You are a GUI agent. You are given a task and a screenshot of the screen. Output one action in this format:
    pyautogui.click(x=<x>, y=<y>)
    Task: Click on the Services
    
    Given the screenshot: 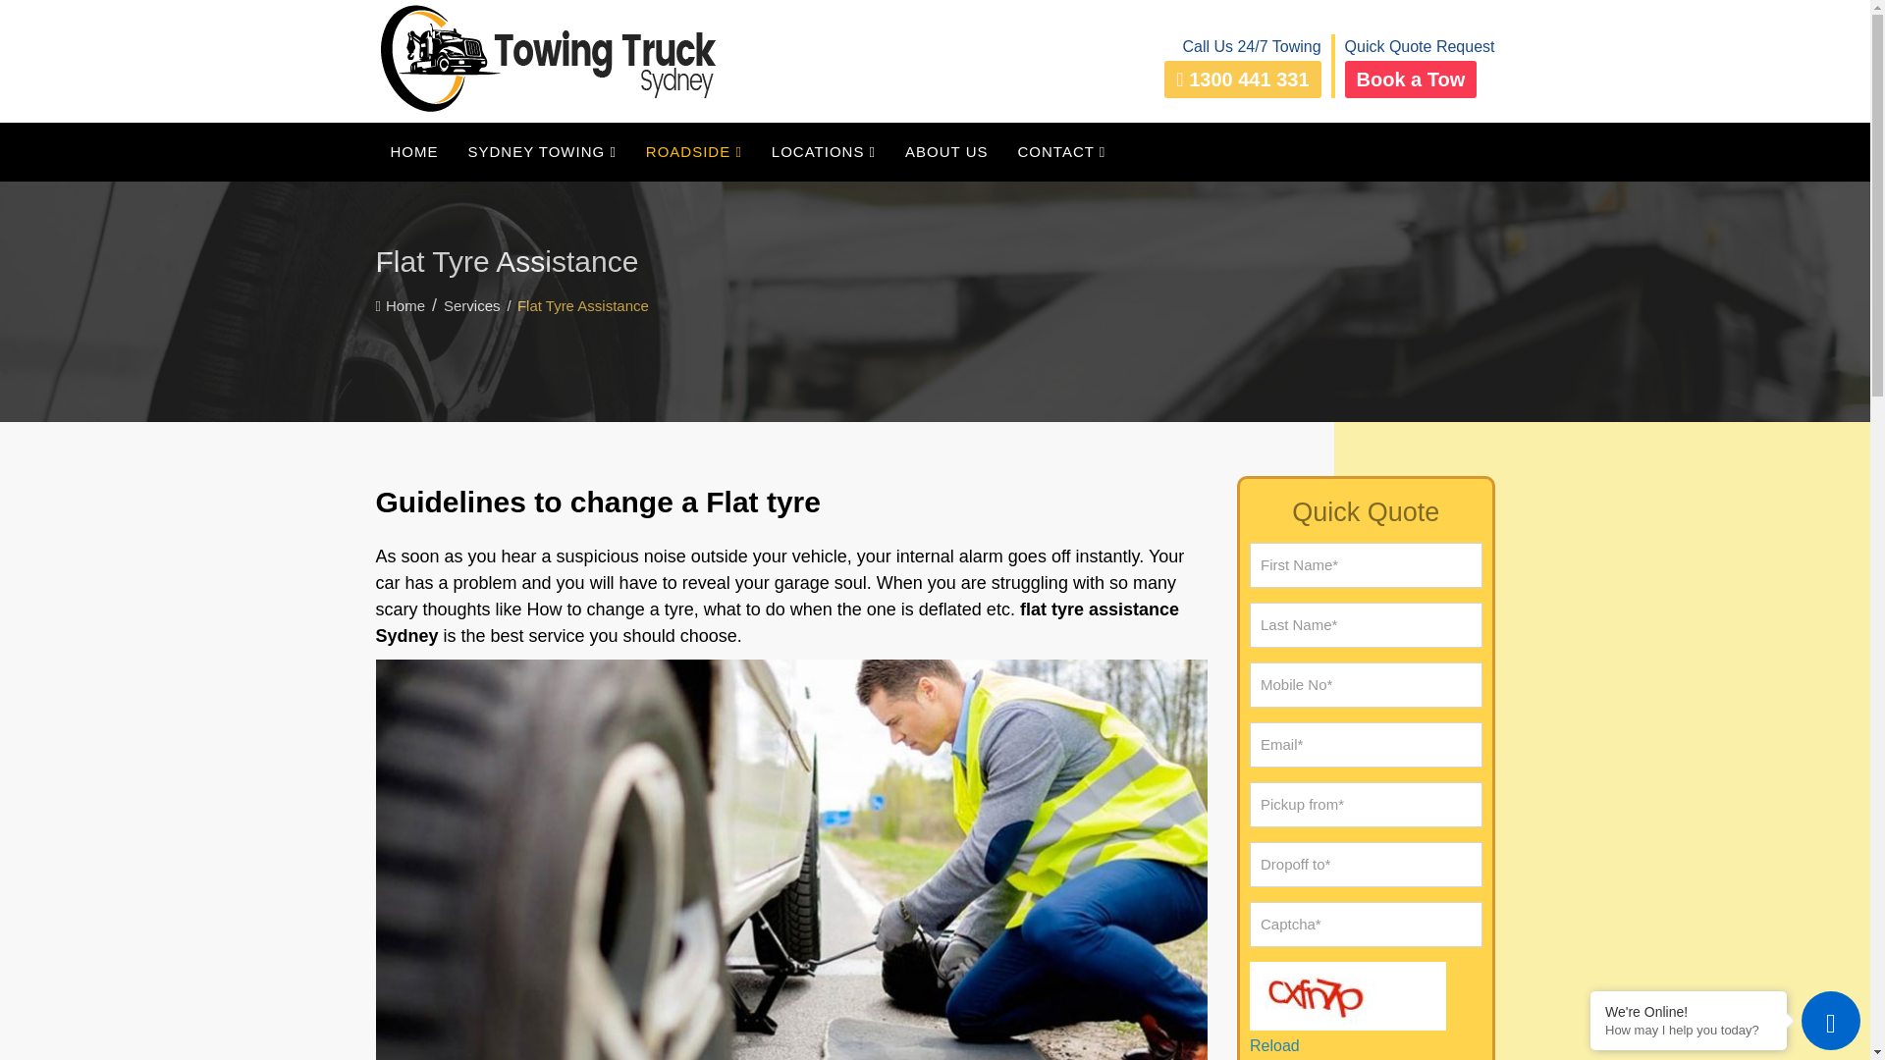 What is the action you would take?
    pyautogui.click(x=471, y=305)
    